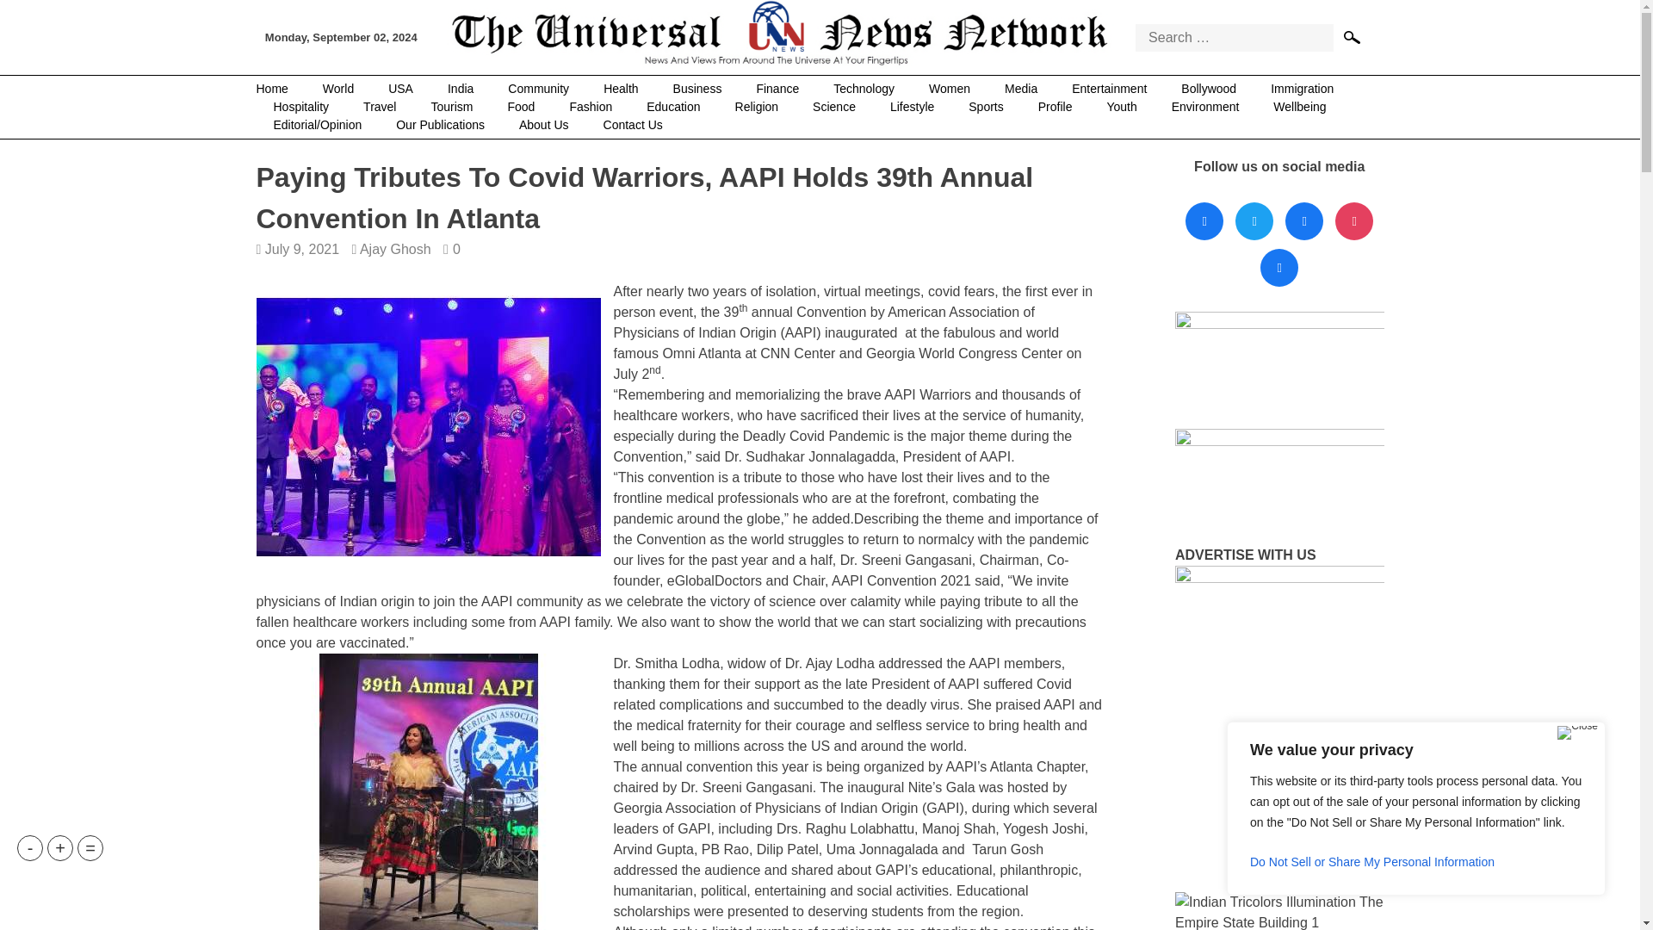 The image size is (1653, 930). Describe the element at coordinates (1204, 221) in the screenshot. I see `Facebook` at that location.